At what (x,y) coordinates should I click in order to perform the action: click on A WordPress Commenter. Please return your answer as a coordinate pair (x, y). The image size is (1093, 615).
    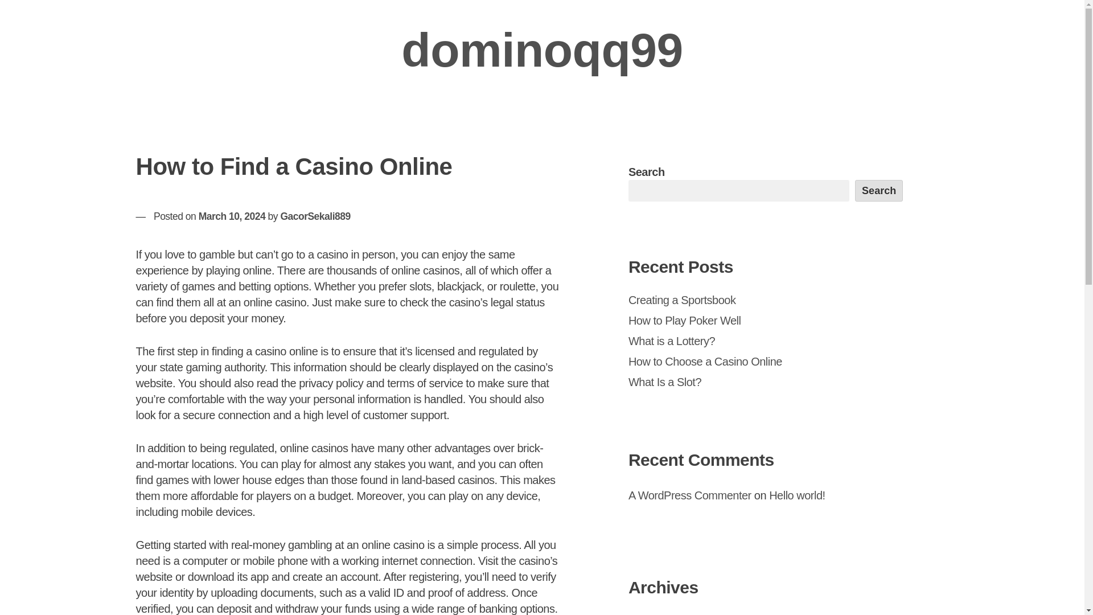
    Looking at the image, I should click on (690, 495).